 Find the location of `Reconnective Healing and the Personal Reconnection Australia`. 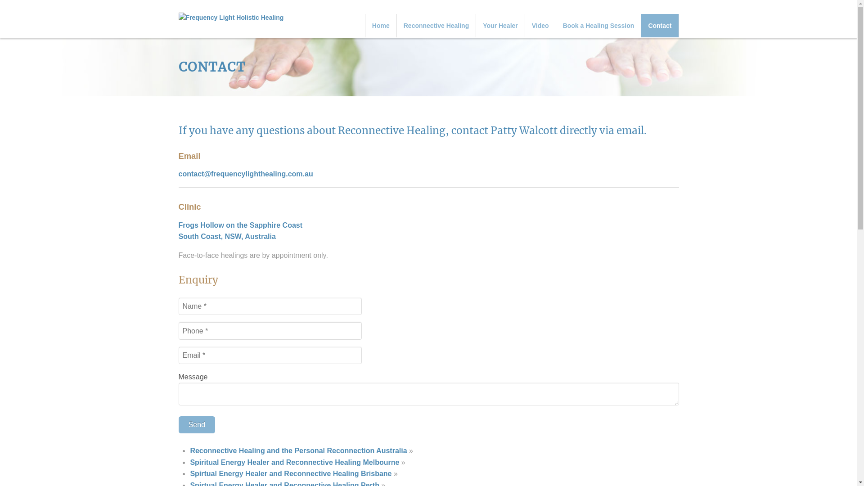

Reconnective Healing and the Personal Reconnection Australia is located at coordinates (298, 451).